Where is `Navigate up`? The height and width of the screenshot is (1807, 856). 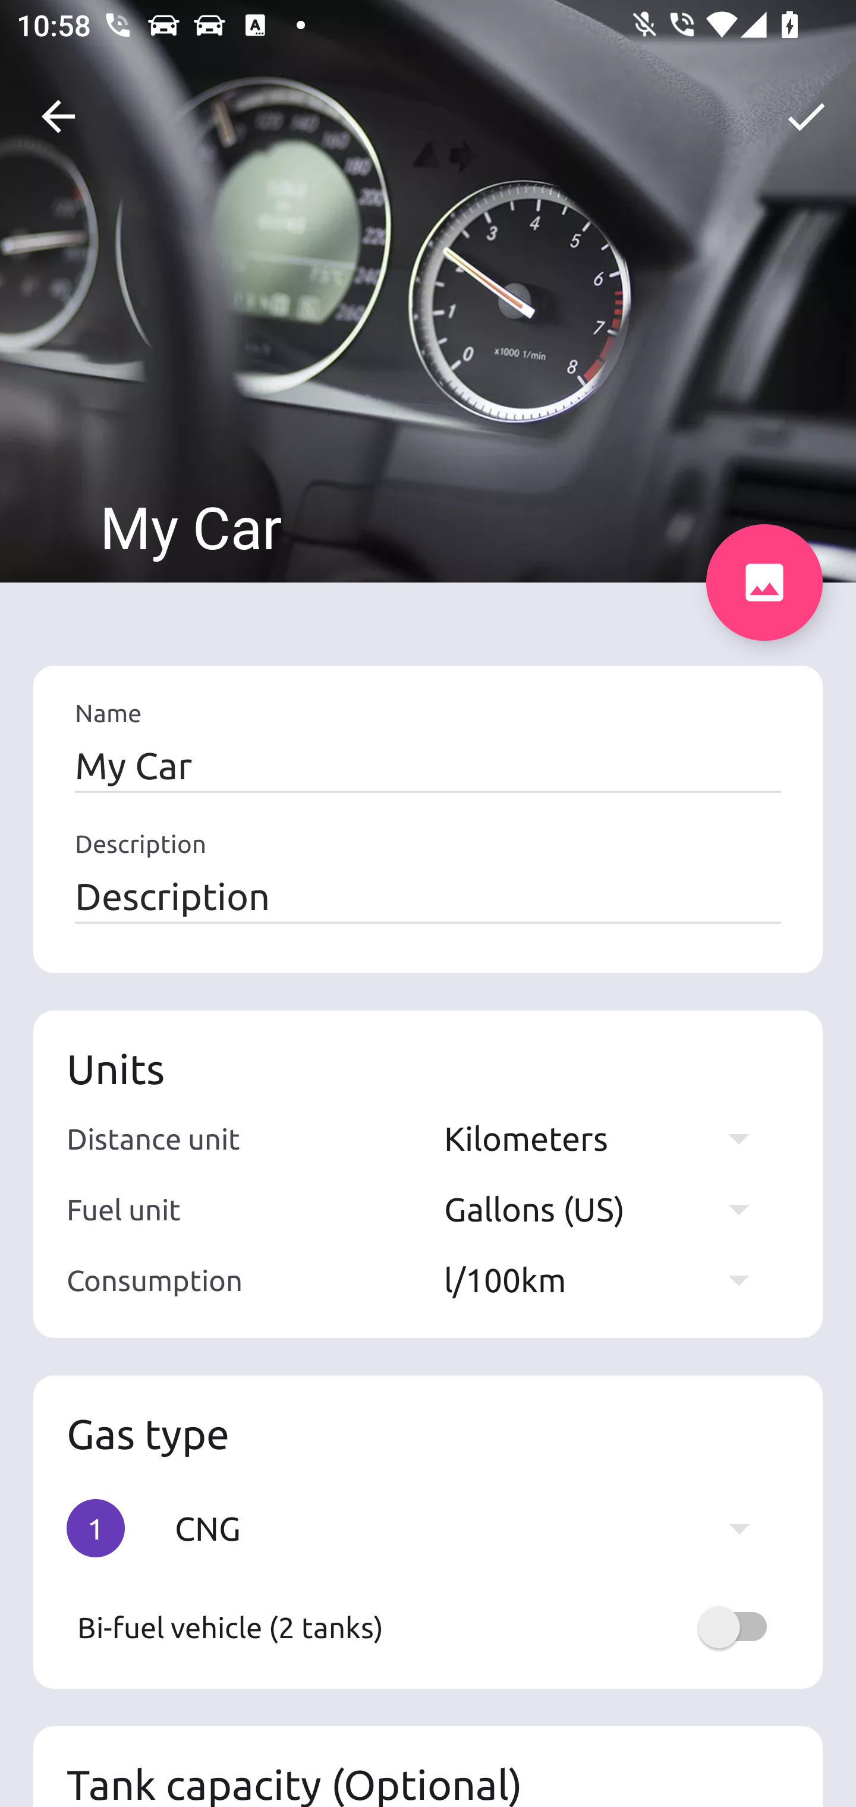
Navigate up is located at coordinates (58, 117).